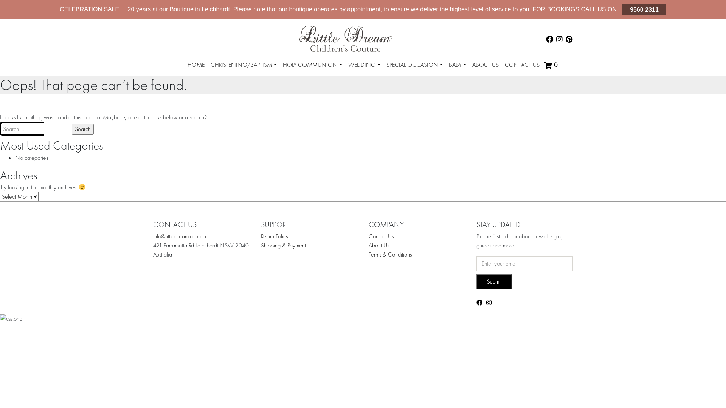 Image resolution: width=726 pixels, height=408 pixels. Describe the element at coordinates (522, 65) in the screenshot. I see `CONTACT US` at that location.